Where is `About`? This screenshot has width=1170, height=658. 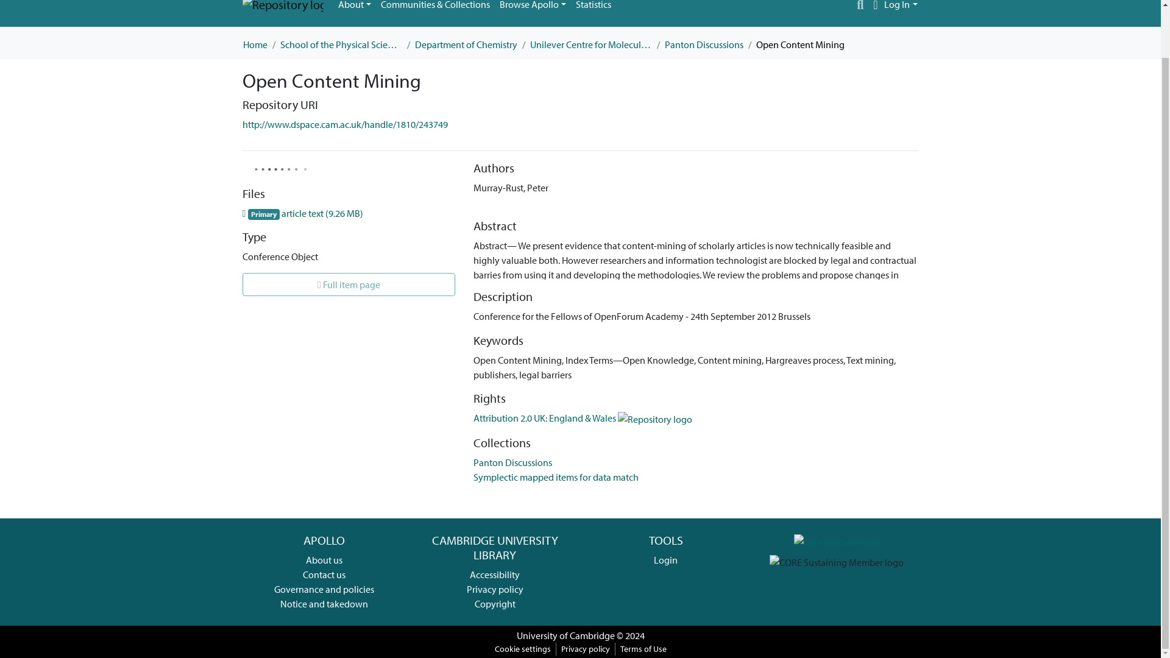 About is located at coordinates (353, 9).